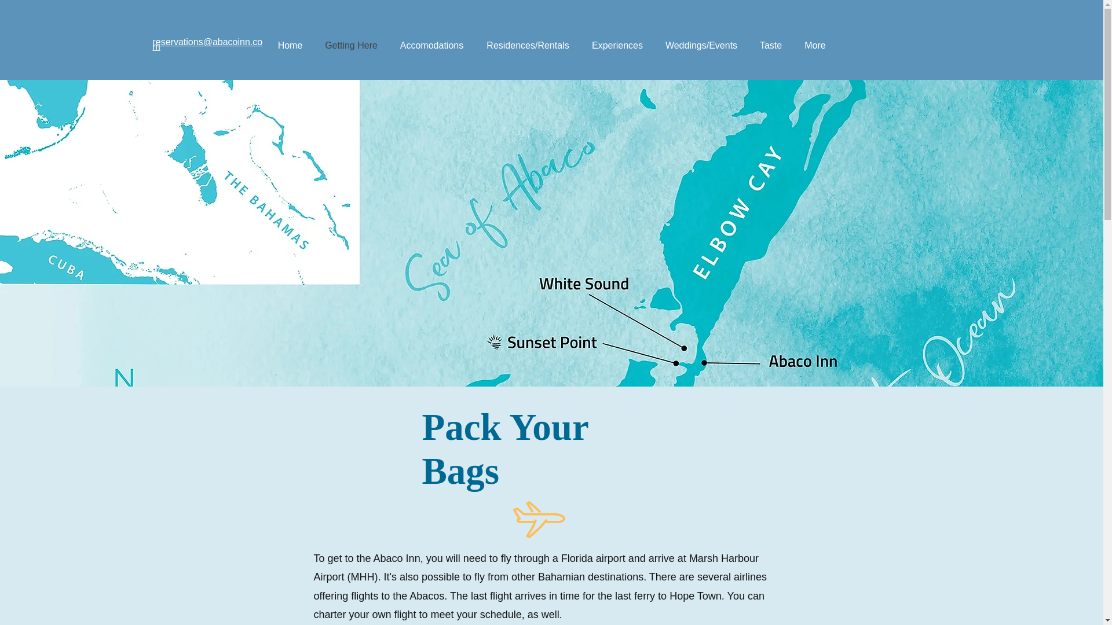  What do you see at coordinates (351, 45) in the screenshot?
I see `Getting Here` at bounding box center [351, 45].